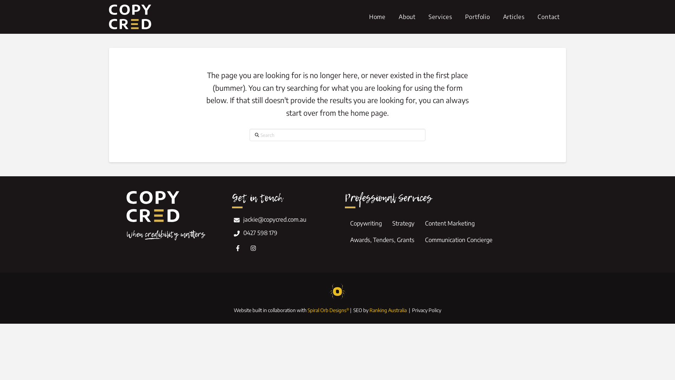  I want to click on Content Marketing, so click(450, 224).